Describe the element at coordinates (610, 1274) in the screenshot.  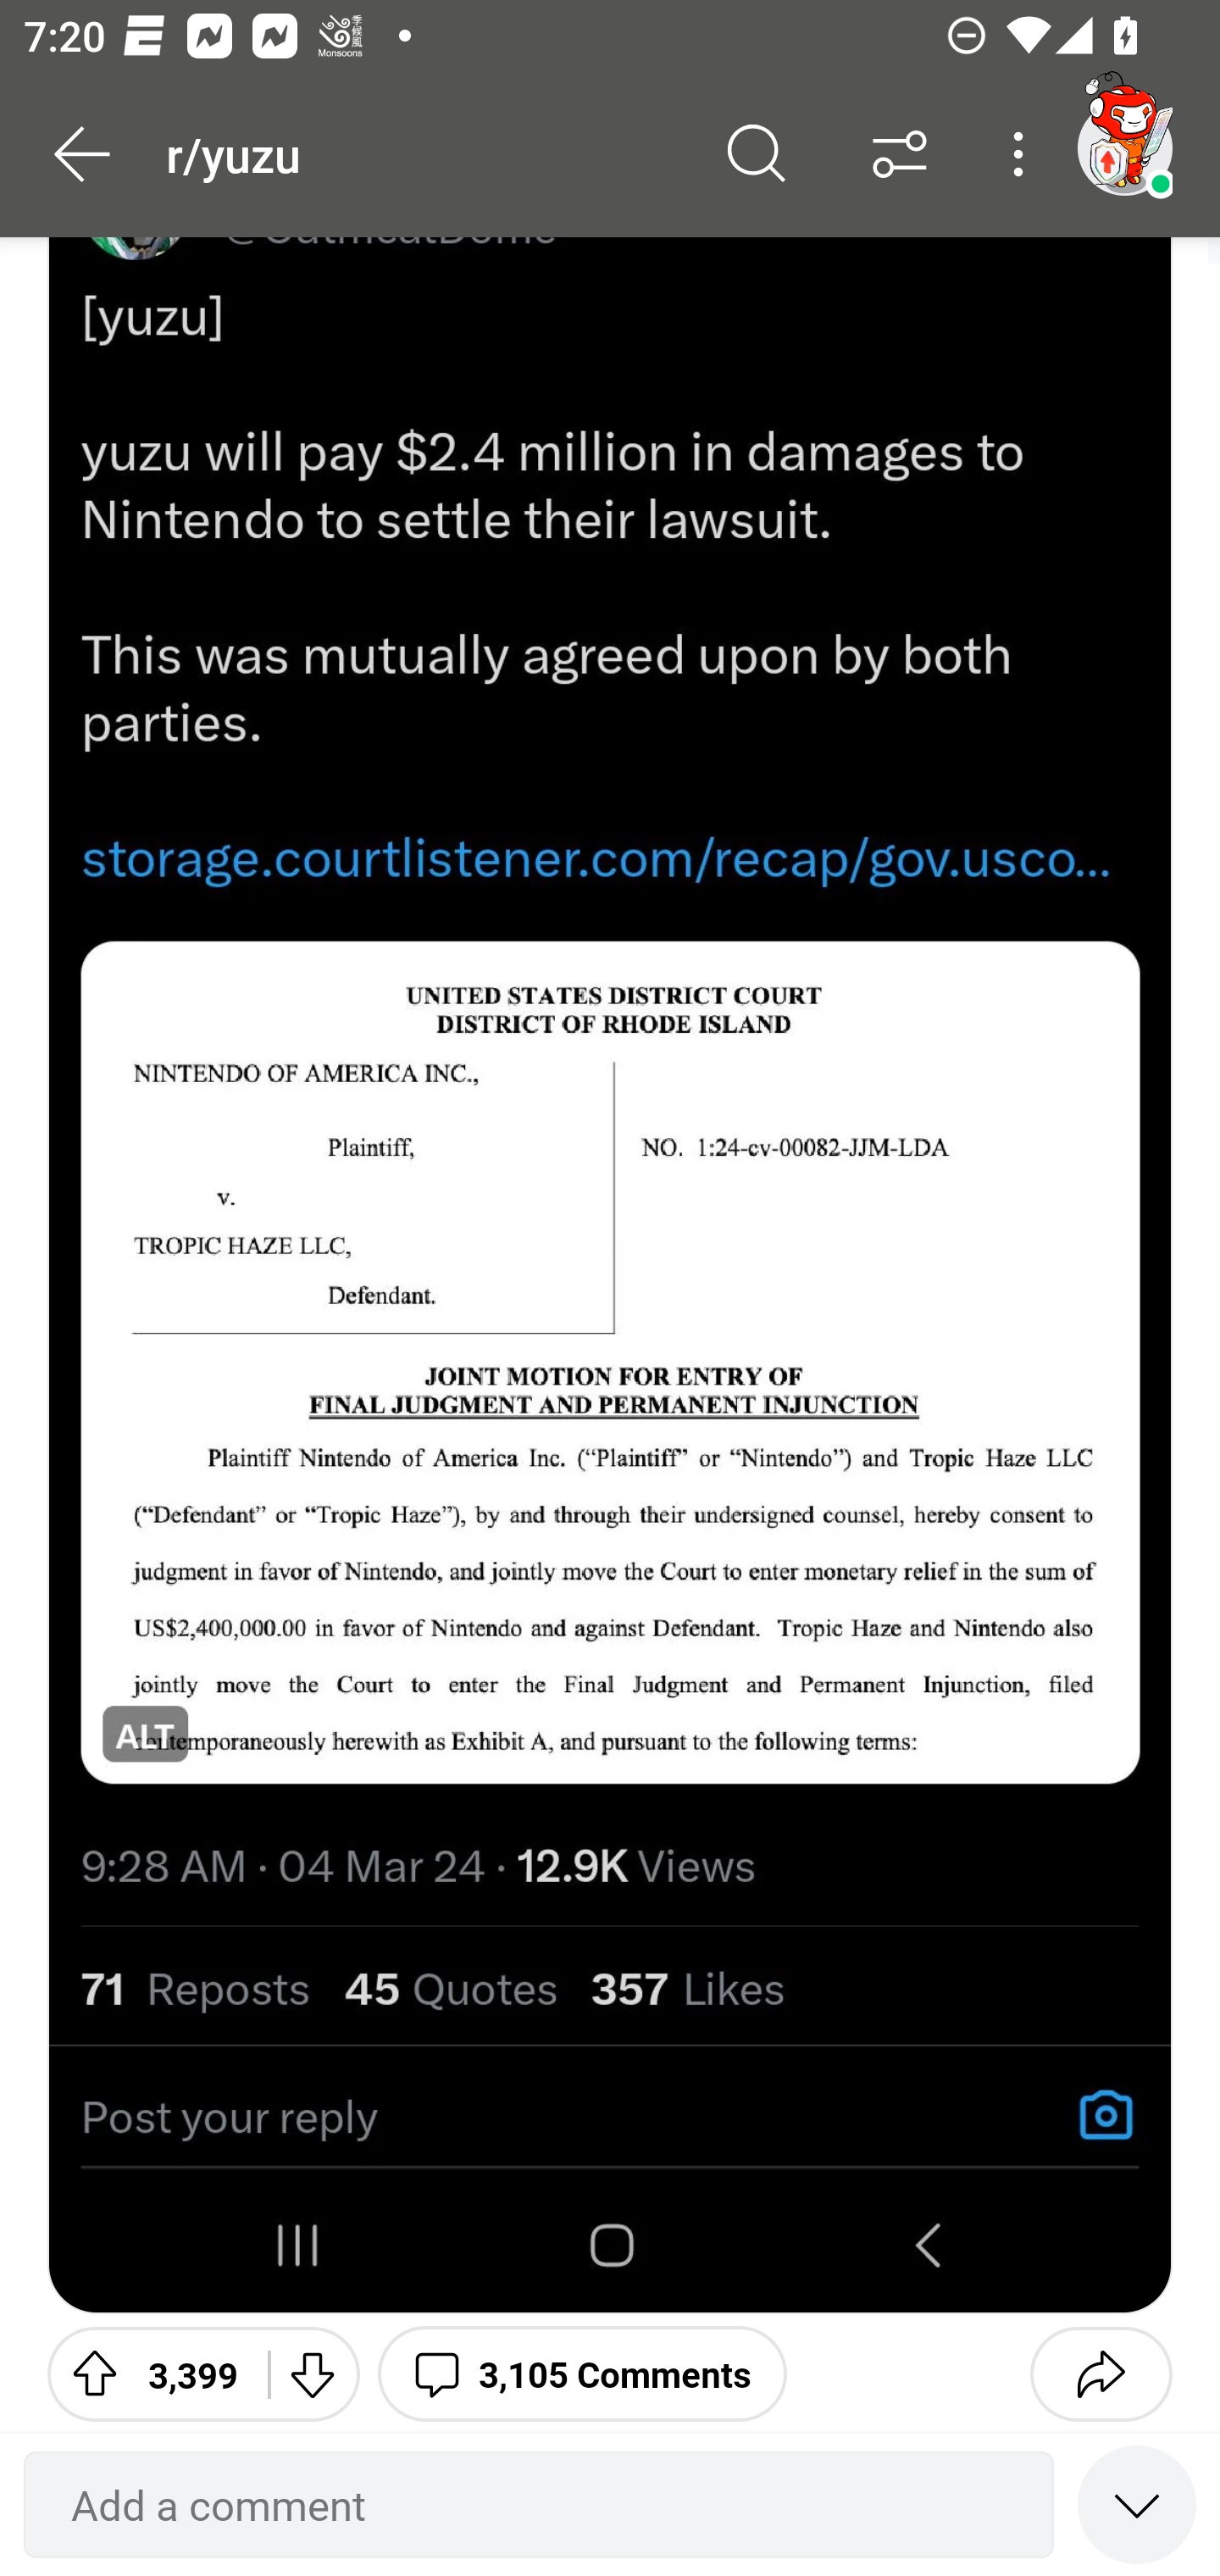
I see `Image` at that location.